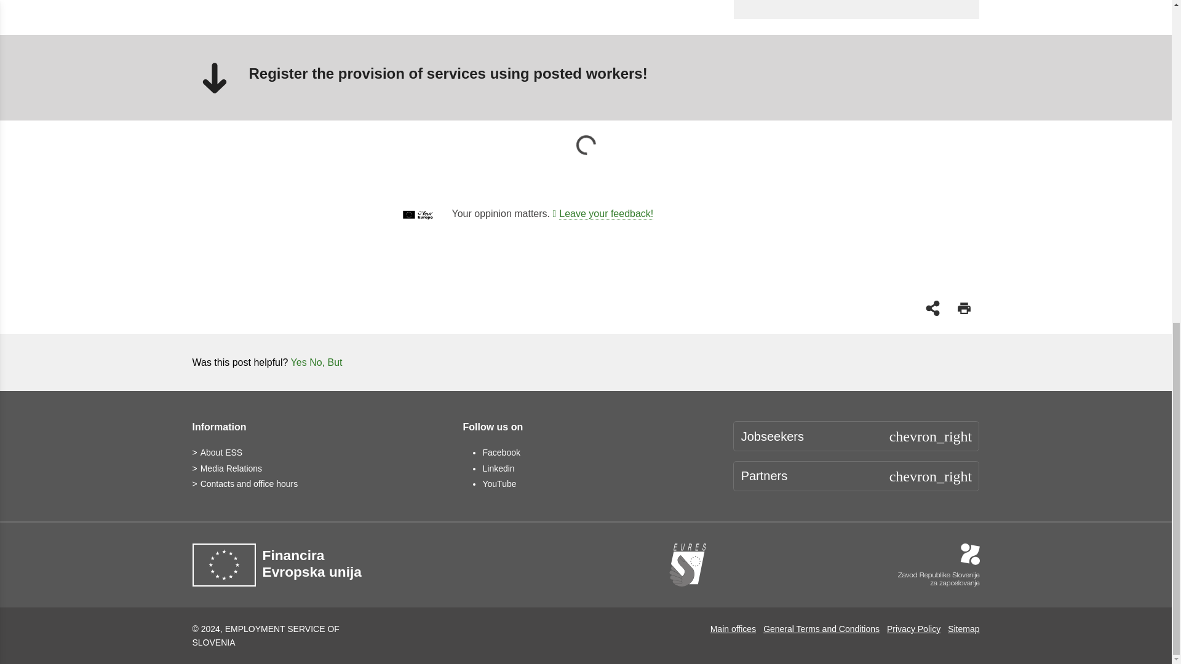 The image size is (1181, 664). I want to click on Loading..., so click(586, 145).